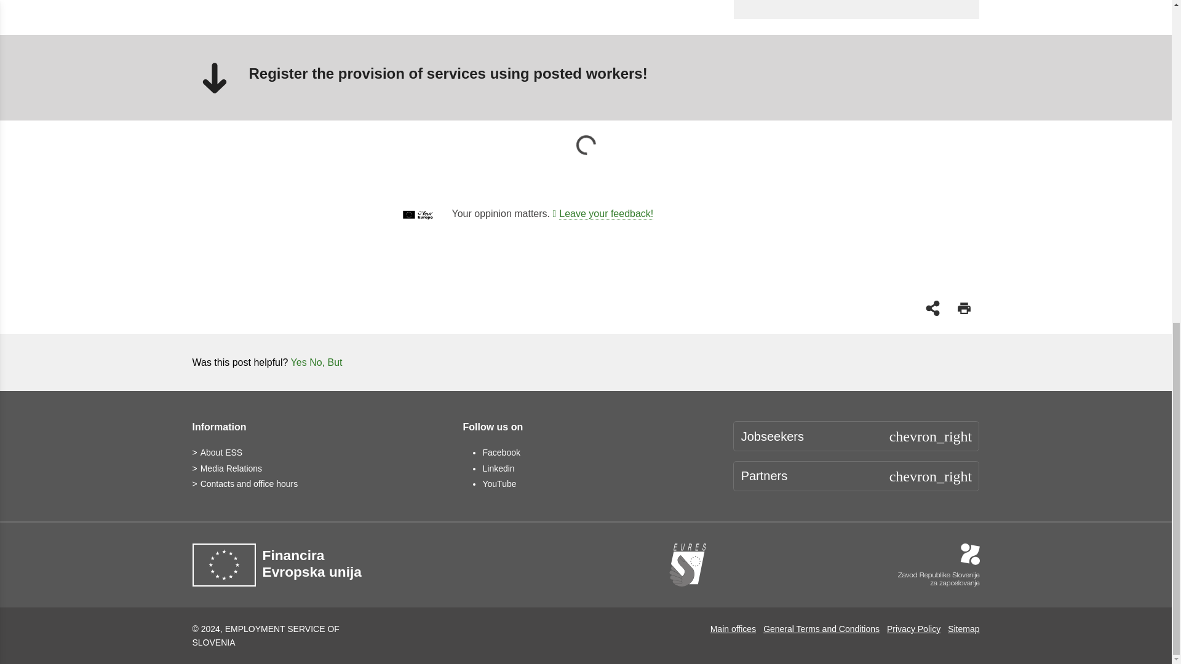 The image size is (1181, 664). I want to click on Loading..., so click(586, 145).